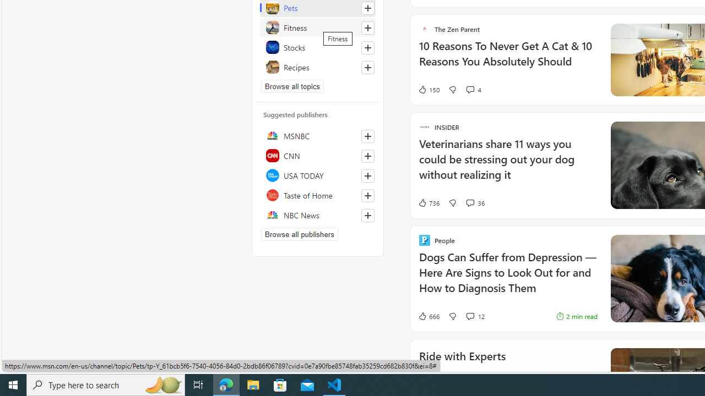 This screenshot has width=705, height=396. Describe the element at coordinates (429, 316) in the screenshot. I see `666 Like` at that location.